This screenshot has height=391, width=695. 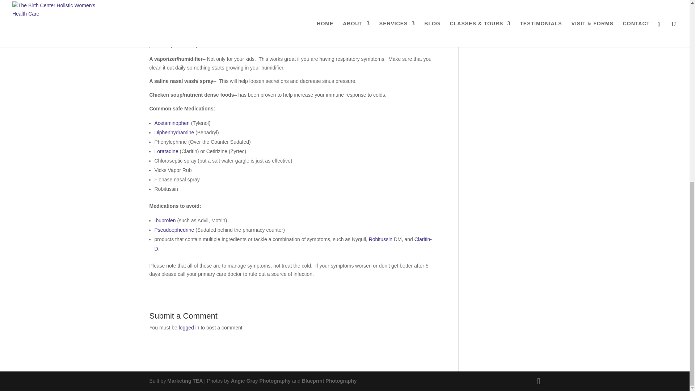 What do you see at coordinates (172, 123) in the screenshot?
I see `Acetaminophen` at bounding box center [172, 123].